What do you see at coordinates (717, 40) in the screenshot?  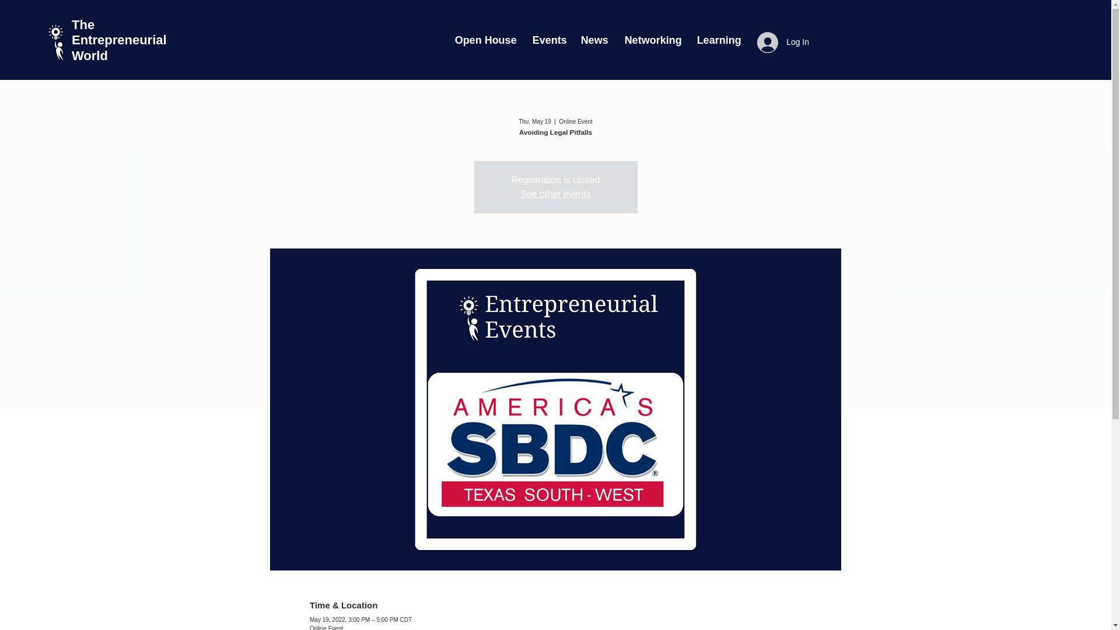 I see `Learning` at bounding box center [717, 40].